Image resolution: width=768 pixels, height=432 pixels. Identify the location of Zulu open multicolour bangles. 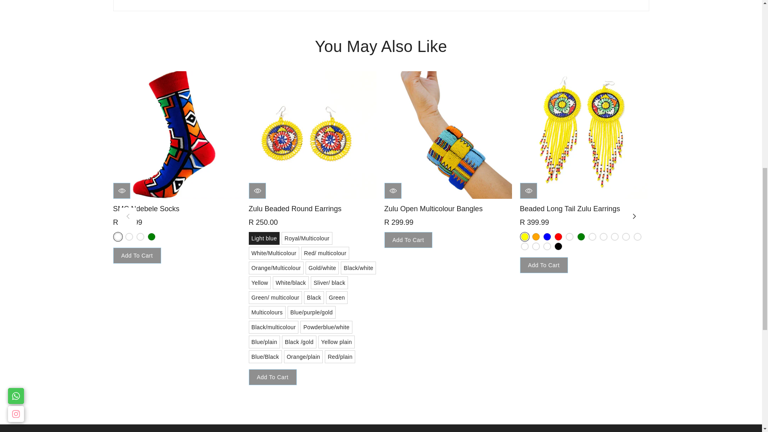
(448, 135).